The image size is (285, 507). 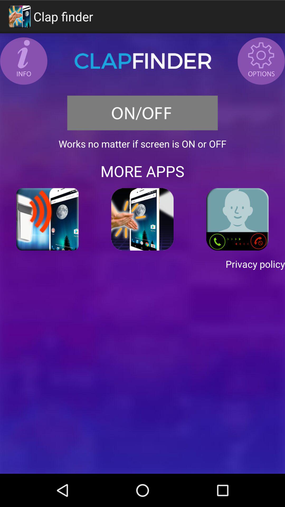 I want to click on share the video, so click(x=47, y=219).